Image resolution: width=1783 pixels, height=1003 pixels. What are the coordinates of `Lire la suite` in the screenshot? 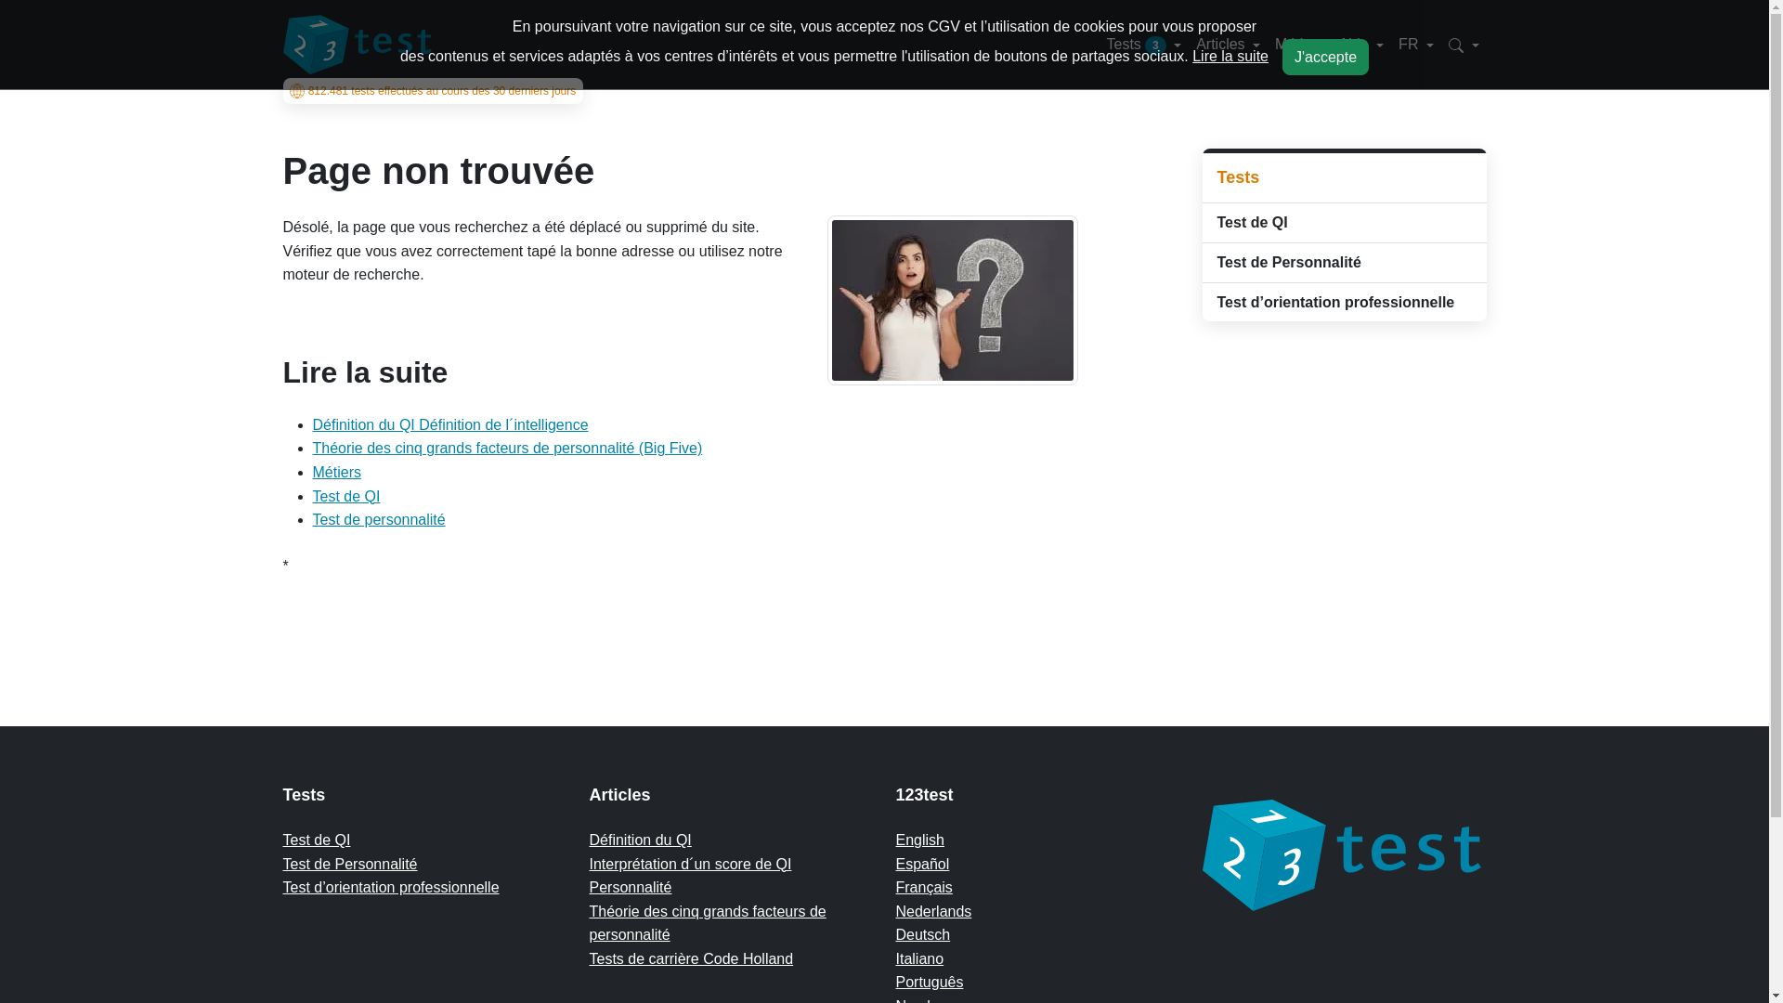 It's located at (1230, 56).